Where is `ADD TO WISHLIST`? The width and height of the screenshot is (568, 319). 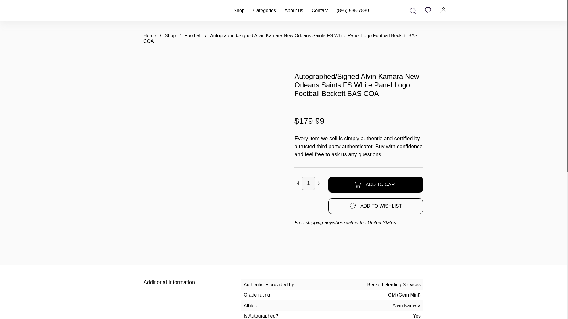
ADD TO WISHLIST is located at coordinates (376, 206).